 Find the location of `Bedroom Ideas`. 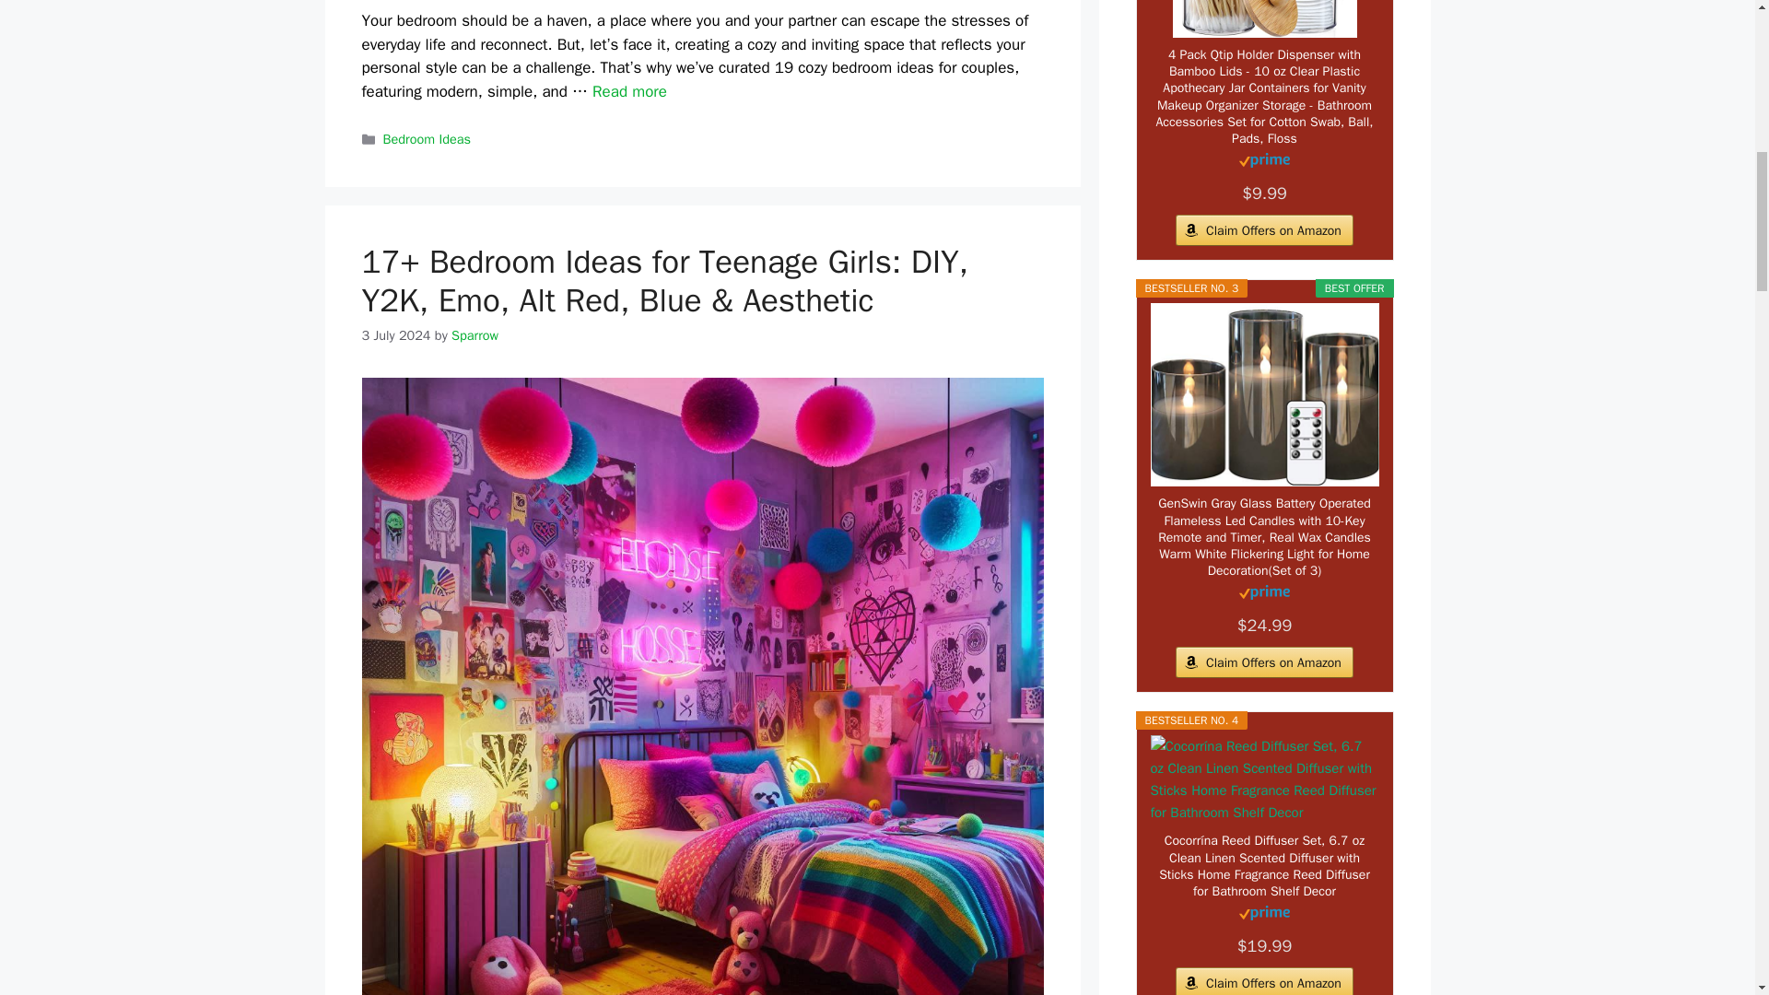

Bedroom Ideas is located at coordinates (427, 138).